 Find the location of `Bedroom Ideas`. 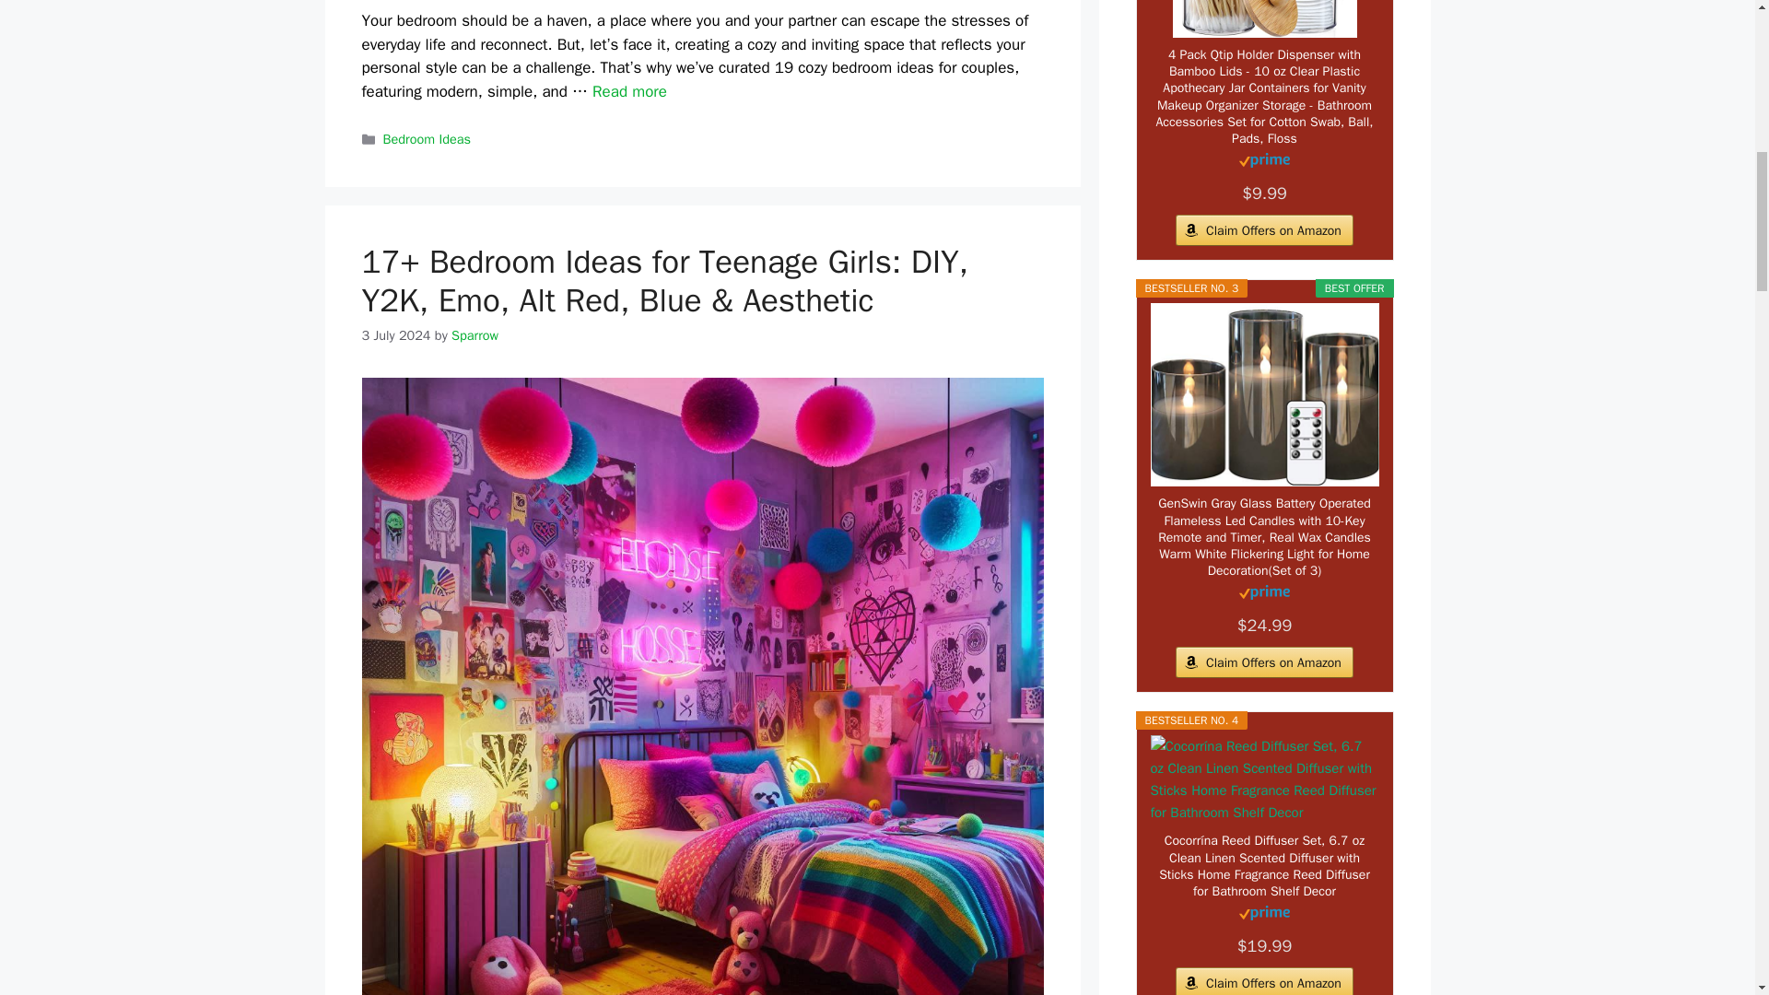

Bedroom Ideas is located at coordinates (427, 138).